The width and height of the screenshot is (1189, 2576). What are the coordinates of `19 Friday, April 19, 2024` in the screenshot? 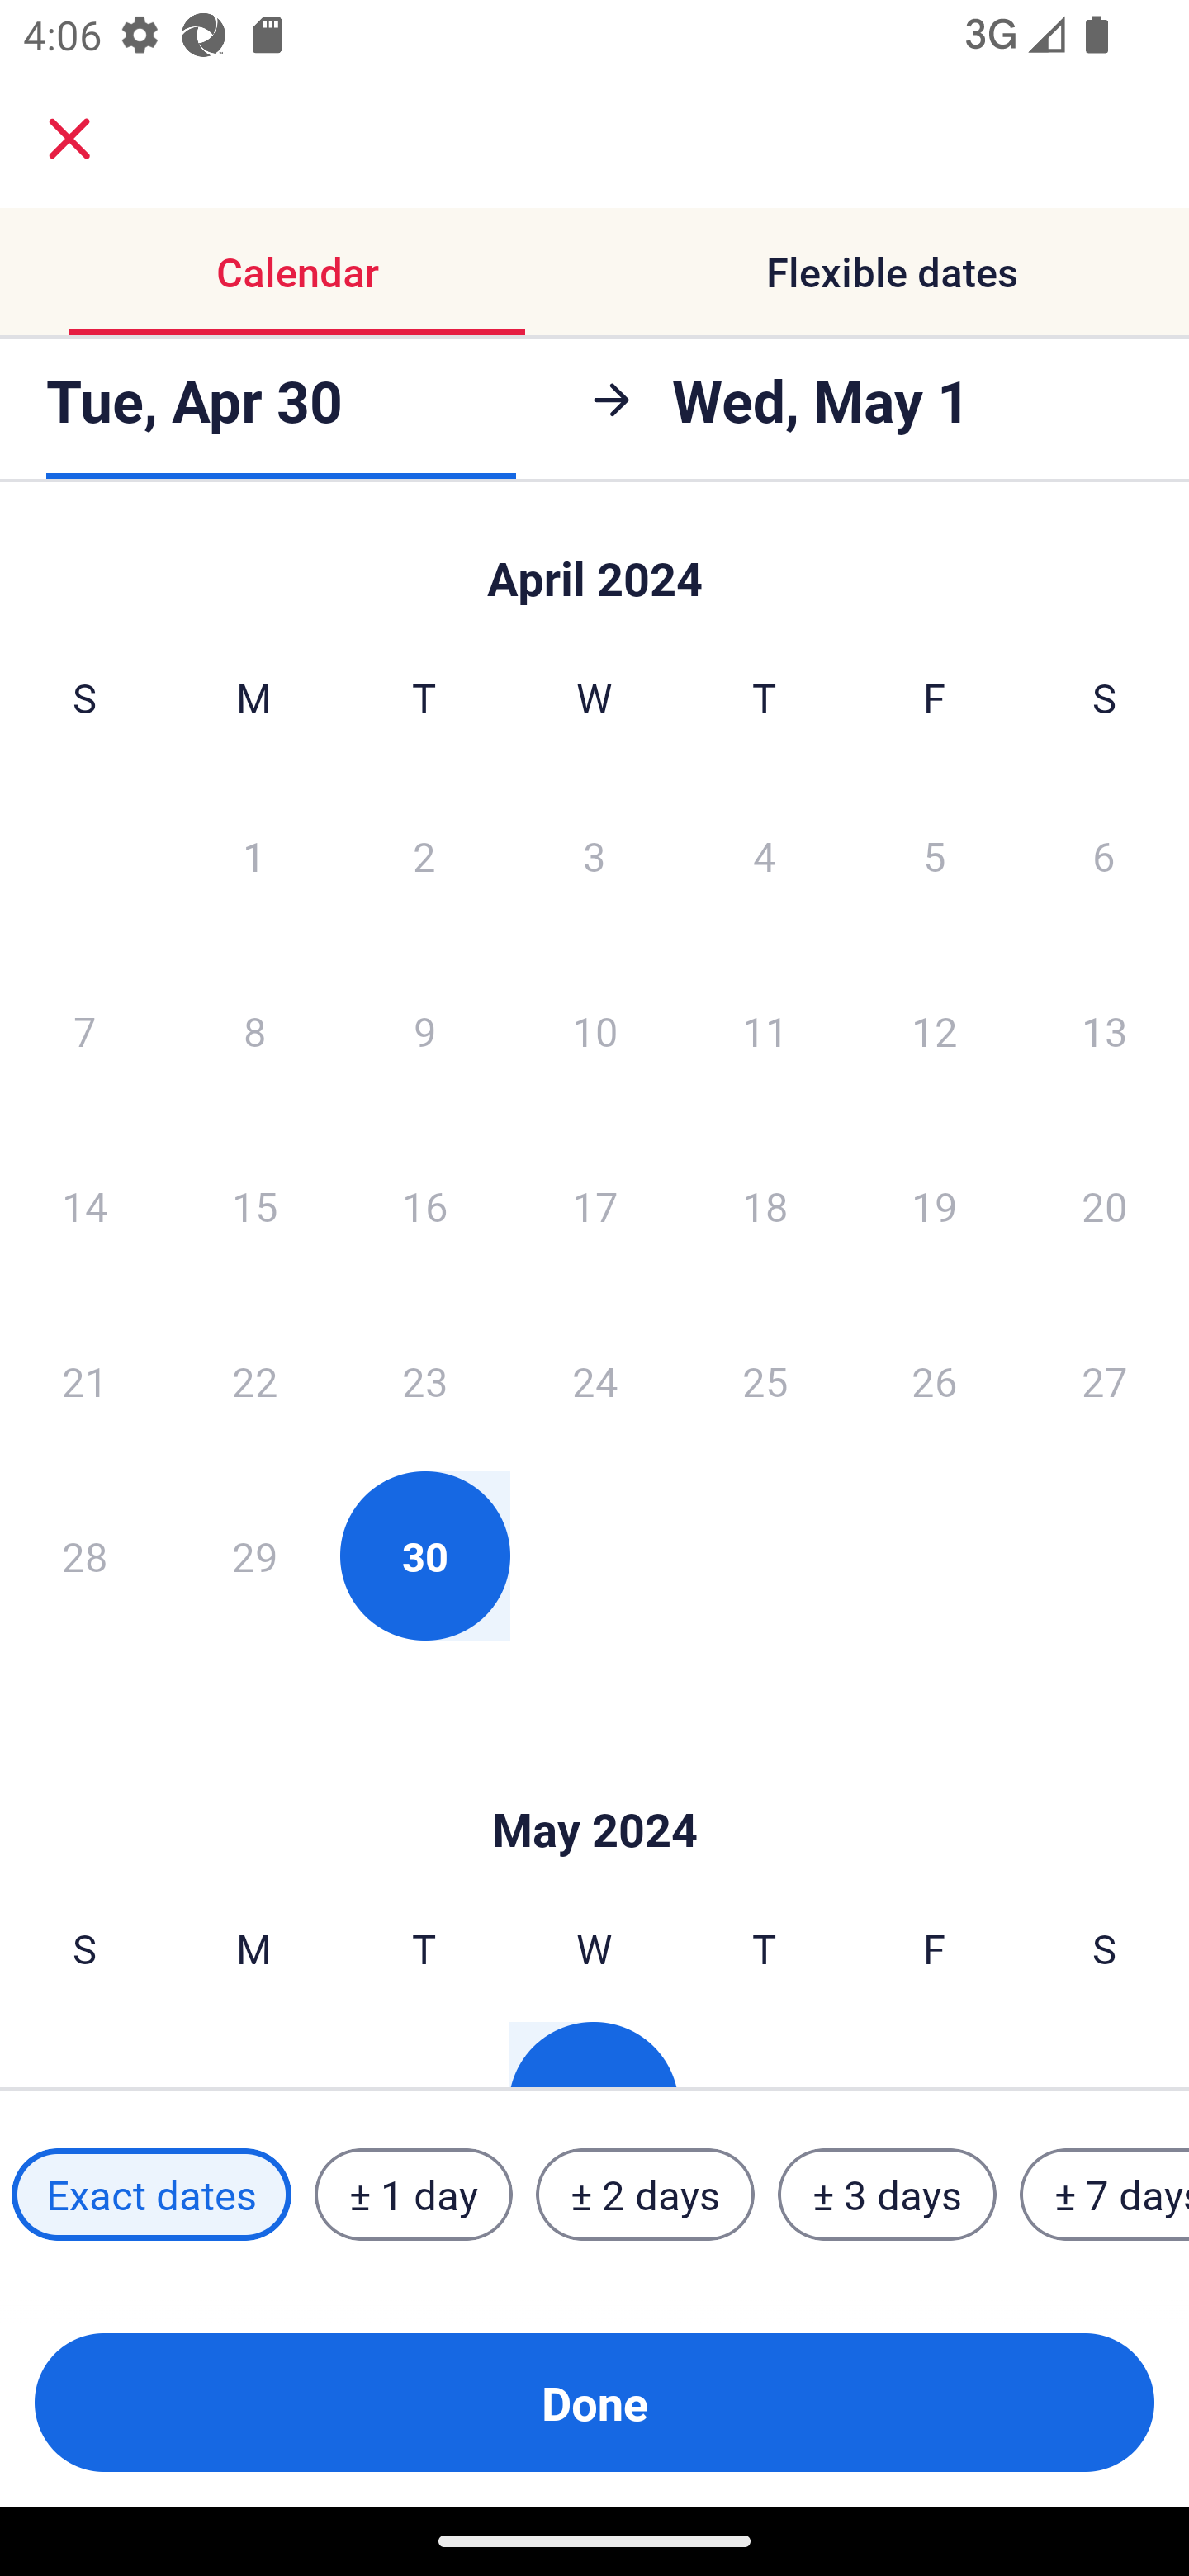 It's located at (935, 1205).